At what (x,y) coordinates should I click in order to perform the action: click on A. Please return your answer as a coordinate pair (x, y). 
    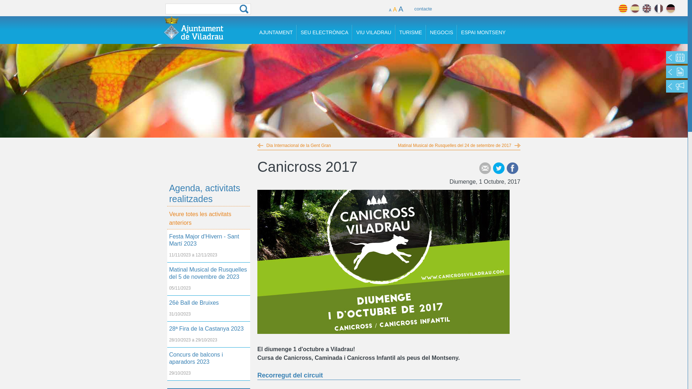
    Looking at the image, I should click on (401, 8).